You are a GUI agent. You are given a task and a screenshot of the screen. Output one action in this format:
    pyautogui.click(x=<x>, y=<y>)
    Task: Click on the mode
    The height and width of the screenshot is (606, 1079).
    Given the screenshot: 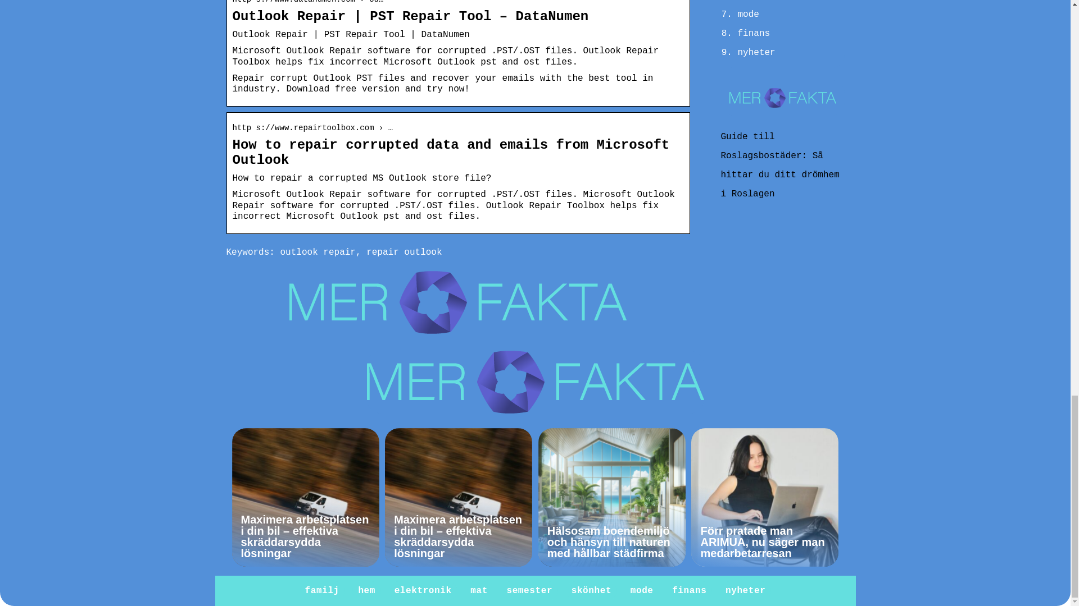 What is the action you would take?
    pyautogui.click(x=747, y=15)
    